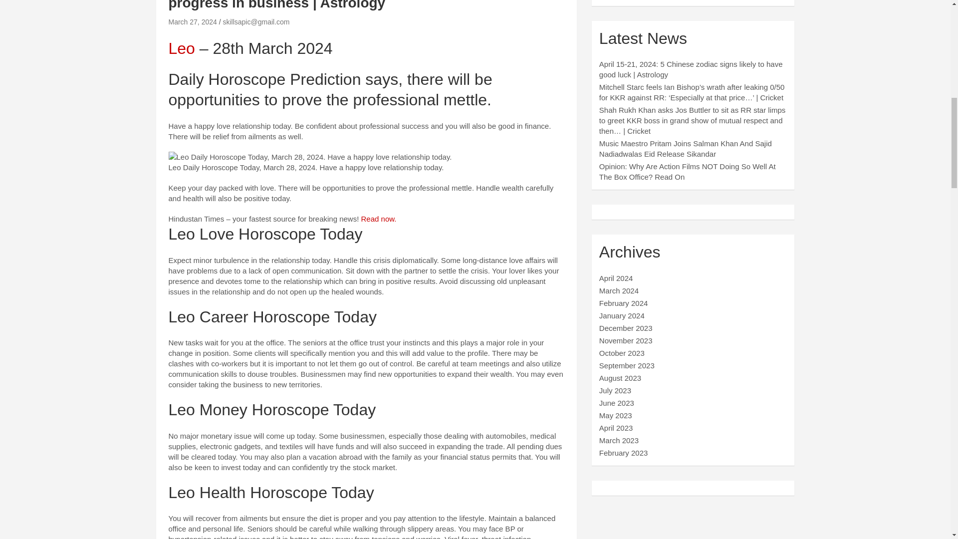 This screenshot has height=539, width=958. I want to click on Leo, so click(182, 48).